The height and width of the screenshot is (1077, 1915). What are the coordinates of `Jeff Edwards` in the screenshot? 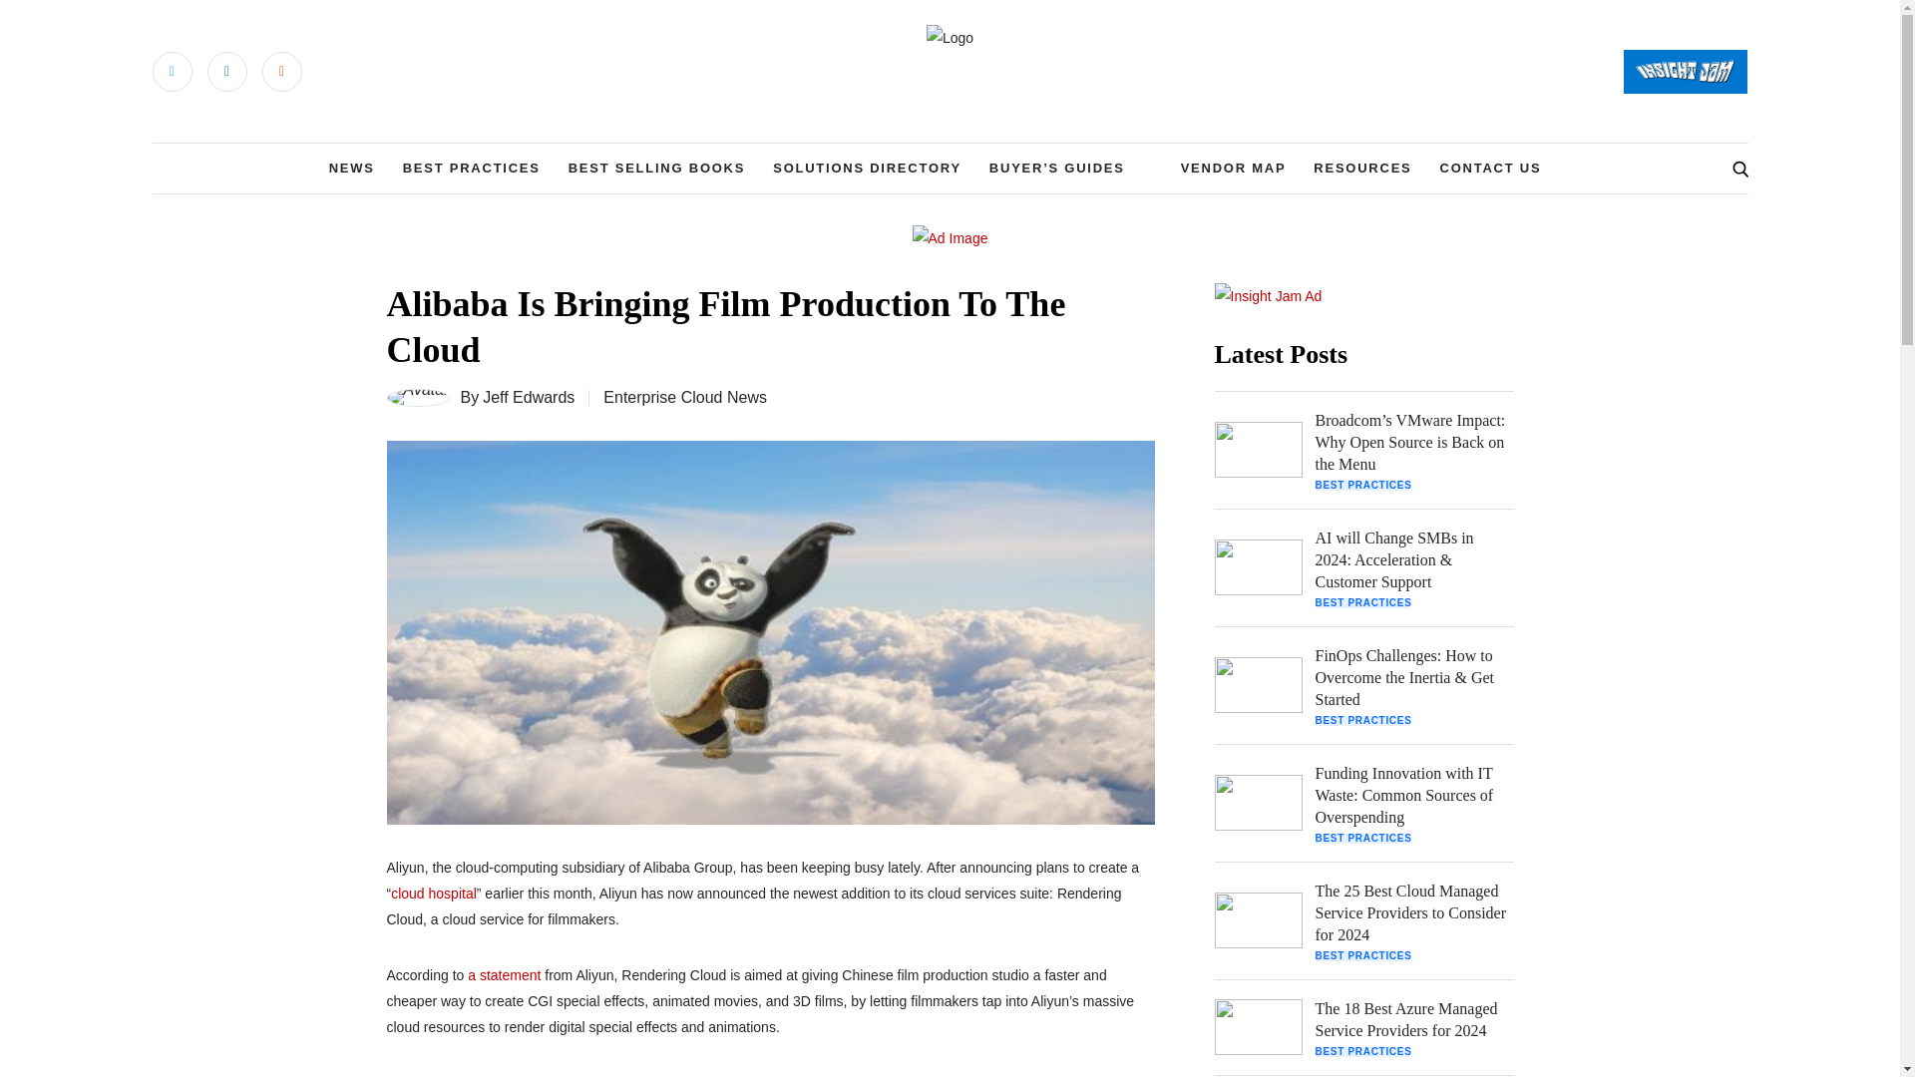 It's located at (529, 397).